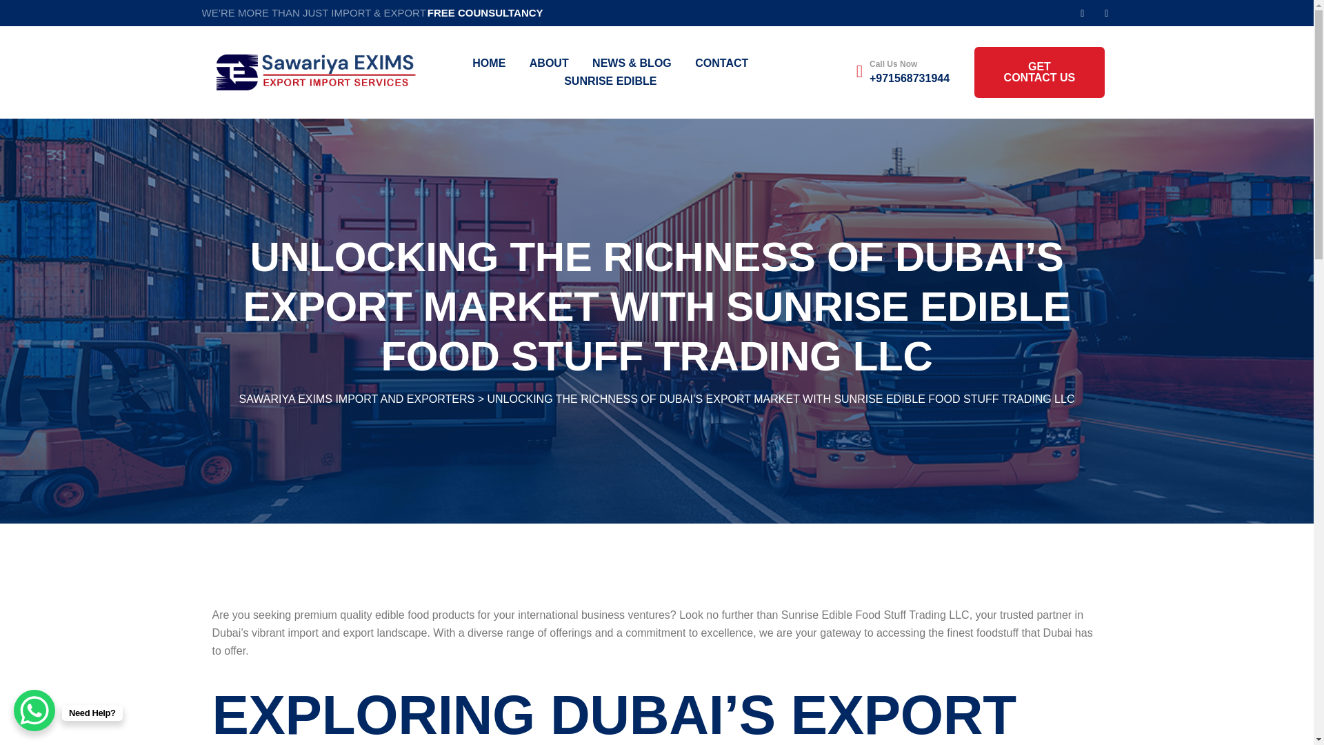 This screenshot has height=745, width=1324. I want to click on CONTACT, so click(721, 63).